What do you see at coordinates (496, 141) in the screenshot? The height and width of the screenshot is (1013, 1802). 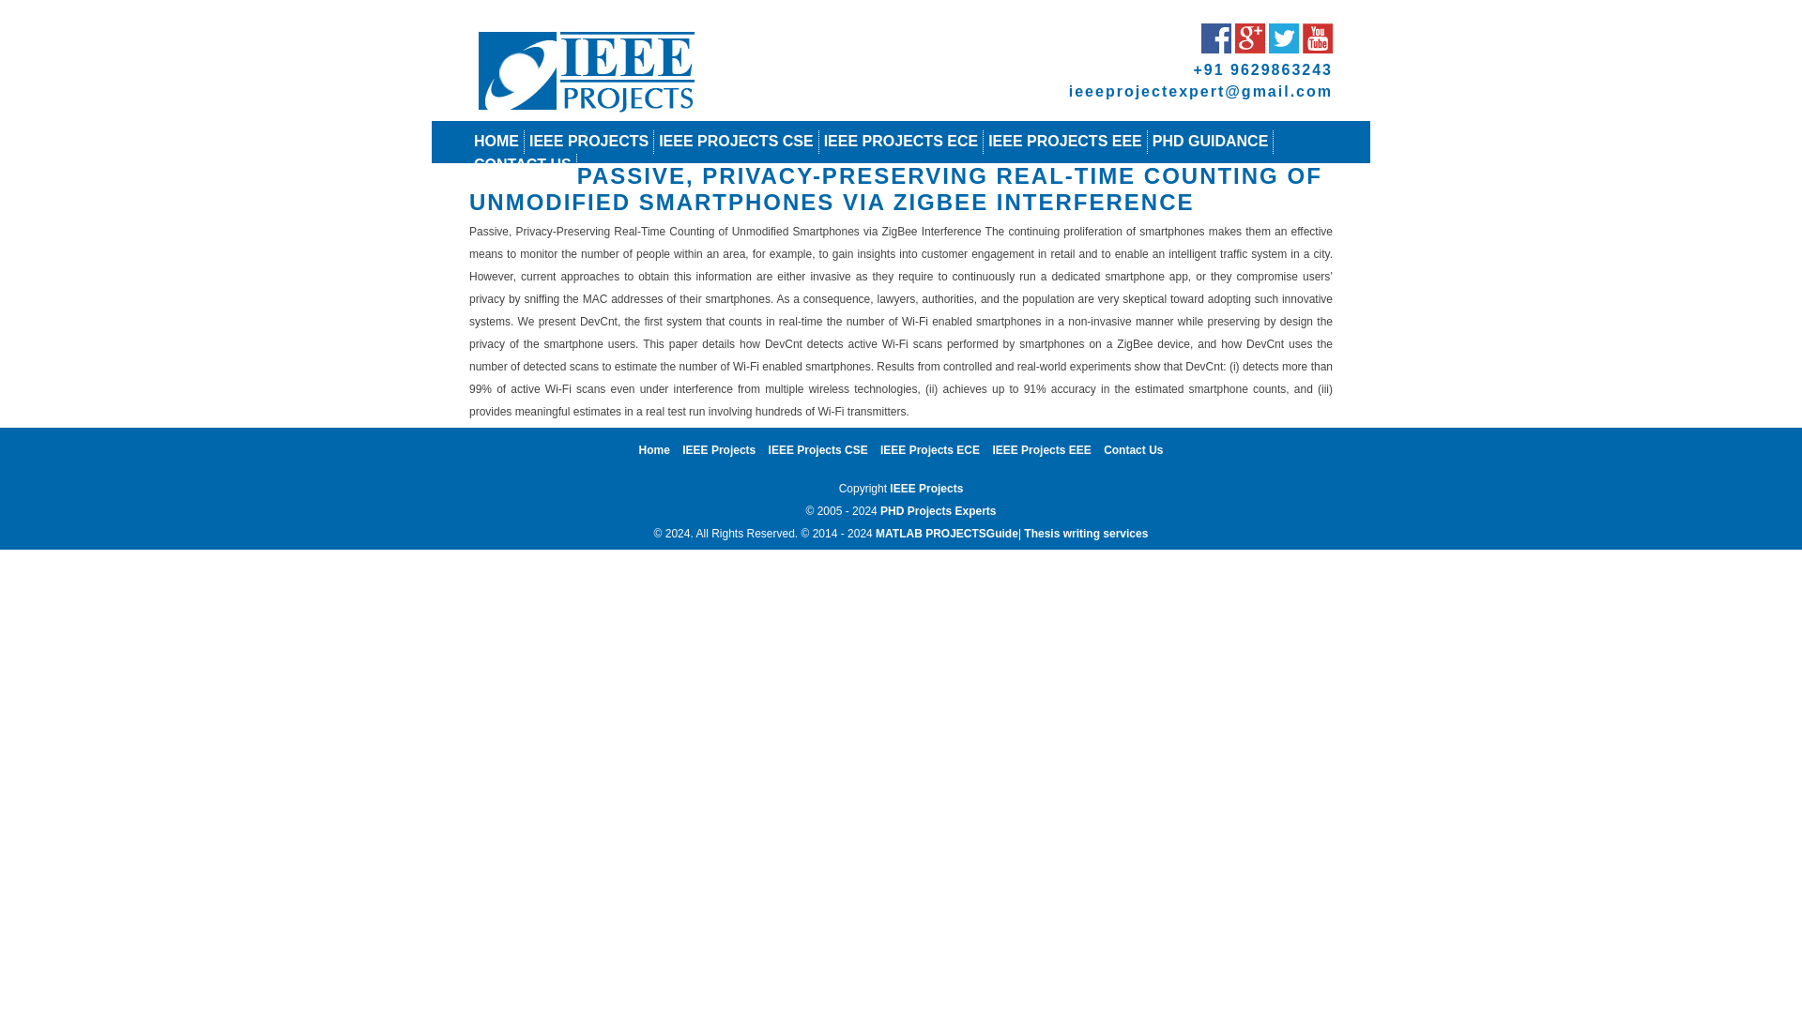 I see `HOME` at bounding box center [496, 141].